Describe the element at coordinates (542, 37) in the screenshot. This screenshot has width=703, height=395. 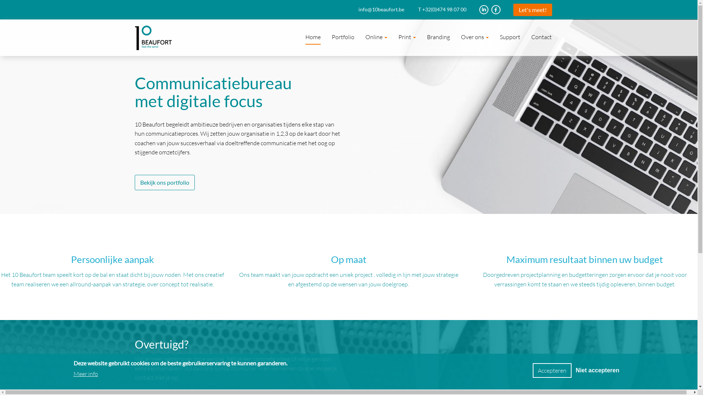
I see `Contact` at that location.